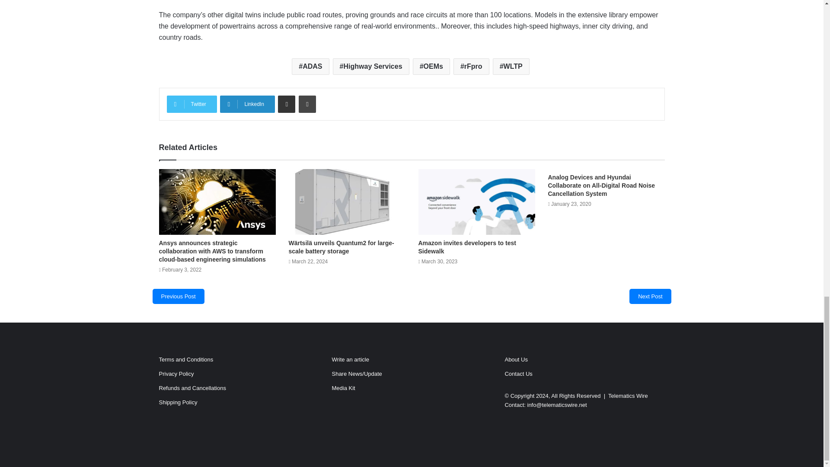 The width and height of the screenshot is (830, 467). What do you see at coordinates (247, 104) in the screenshot?
I see `LinkedIn` at bounding box center [247, 104].